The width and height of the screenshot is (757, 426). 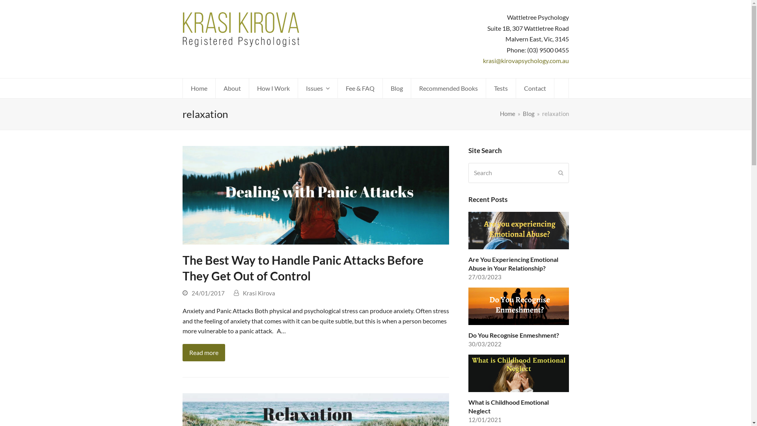 What do you see at coordinates (448, 88) in the screenshot?
I see `Recommended Books` at bounding box center [448, 88].